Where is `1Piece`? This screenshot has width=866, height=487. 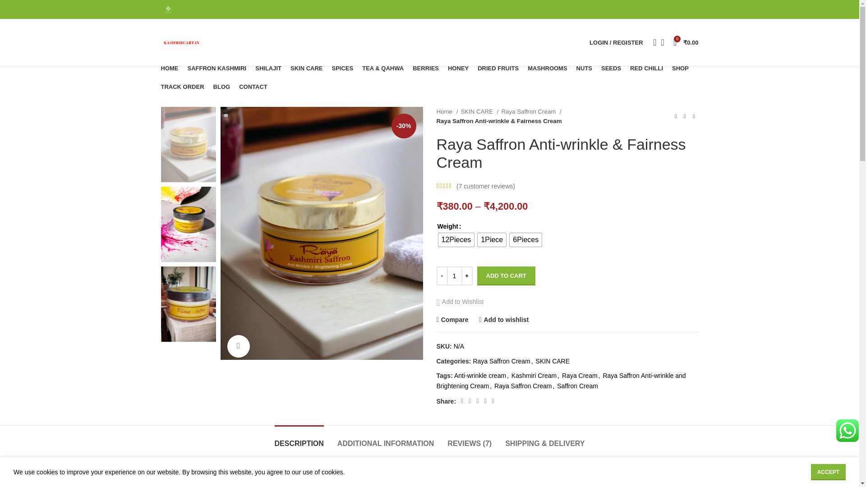 1Piece is located at coordinates (492, 240).